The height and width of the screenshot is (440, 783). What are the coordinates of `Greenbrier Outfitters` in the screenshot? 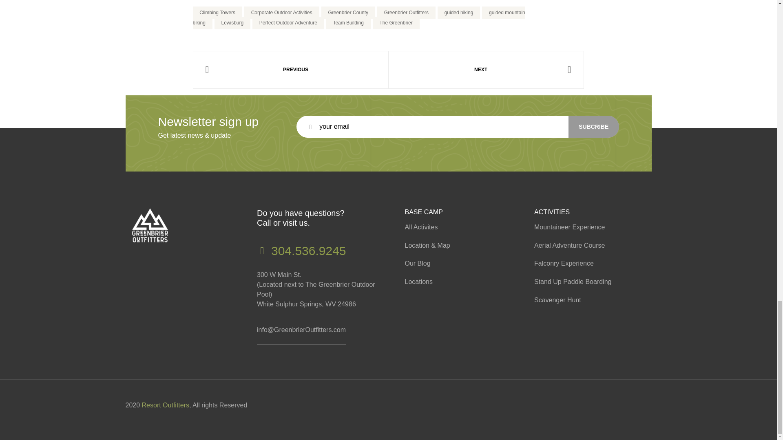 It's located at (406, 13).